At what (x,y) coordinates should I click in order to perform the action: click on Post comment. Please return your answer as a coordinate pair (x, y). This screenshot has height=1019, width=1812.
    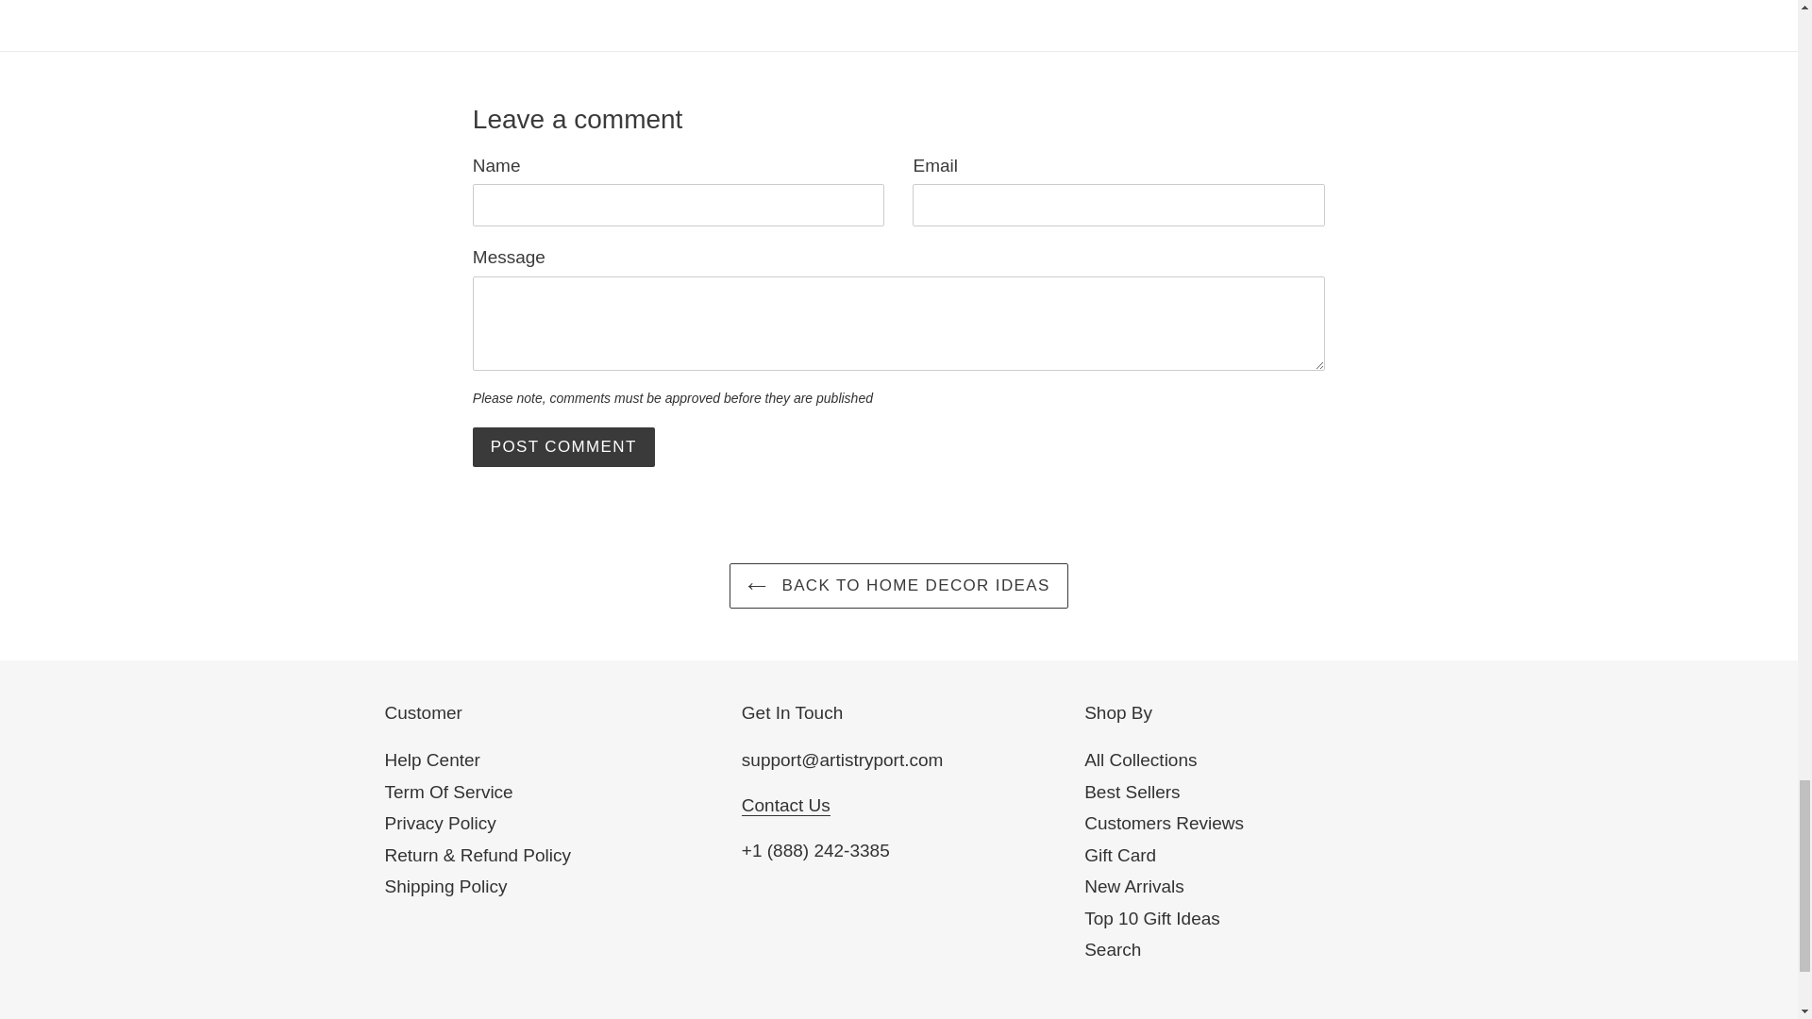
    Looking at the image, I should click on (563, 446).